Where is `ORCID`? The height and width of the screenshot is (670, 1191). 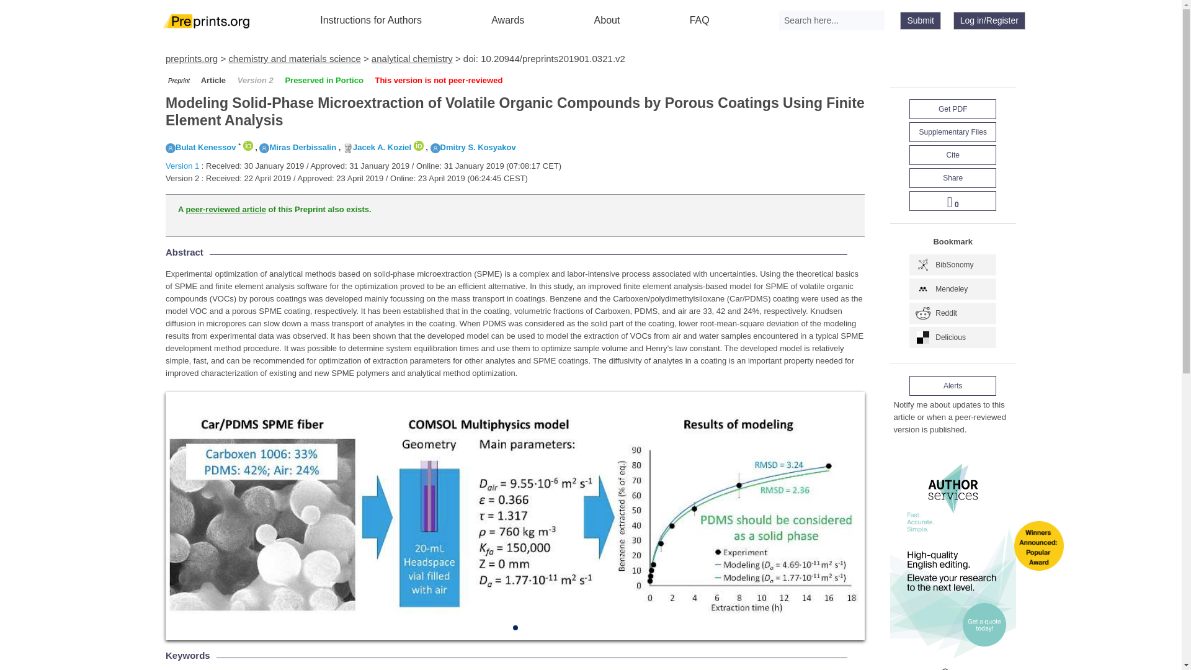 ORCID is located at coordinates (418, 145).